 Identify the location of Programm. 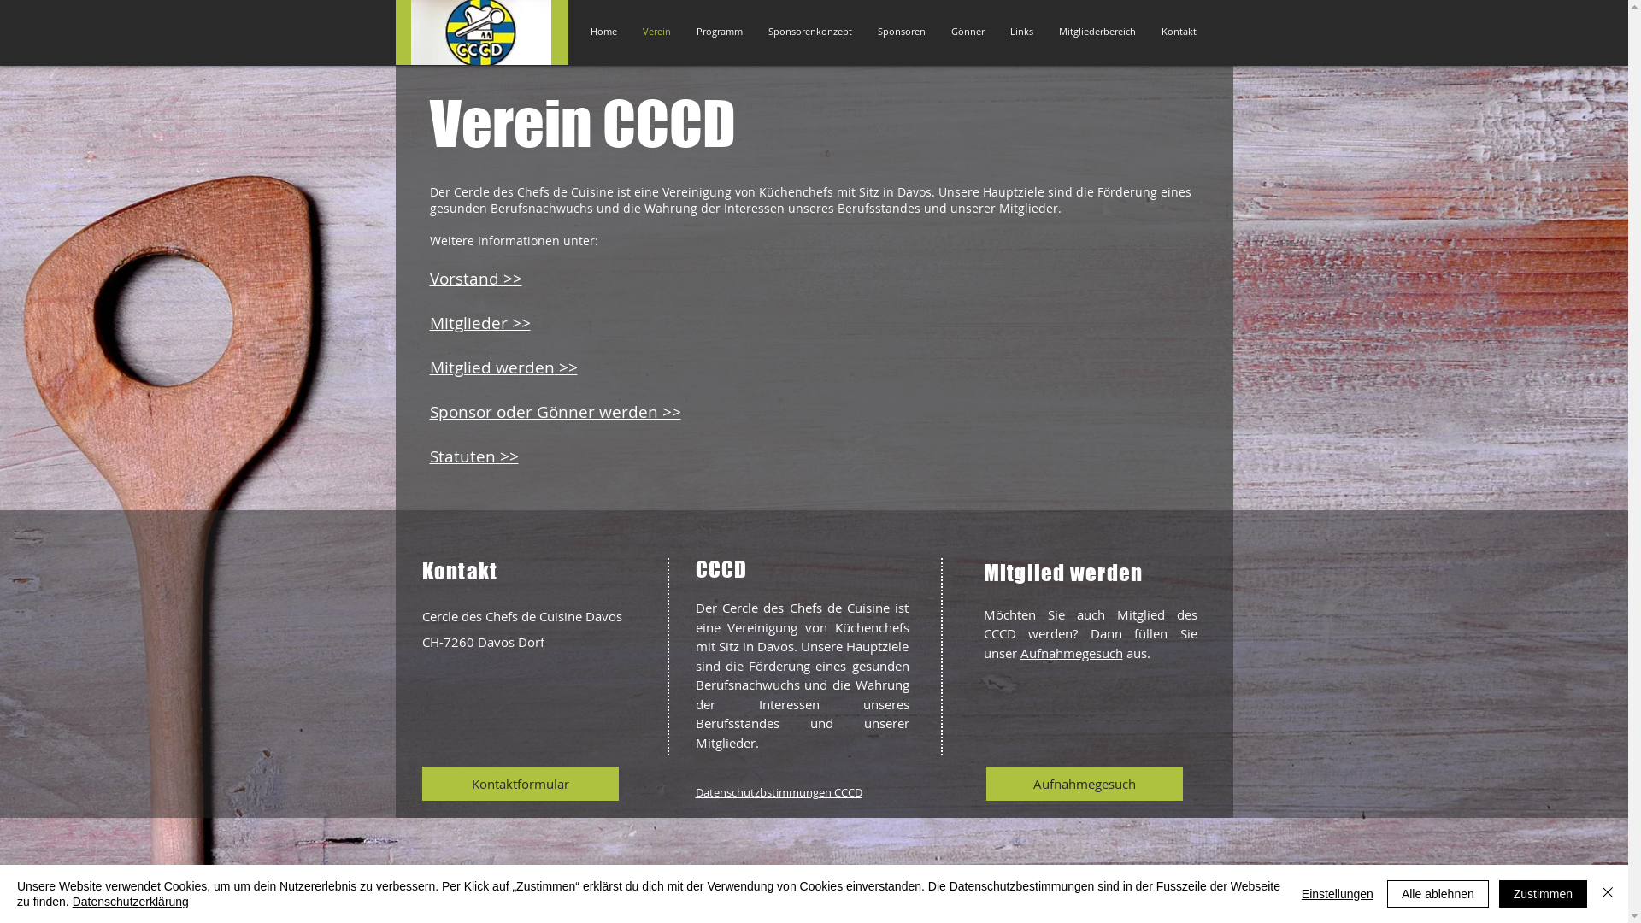
(720, 32).